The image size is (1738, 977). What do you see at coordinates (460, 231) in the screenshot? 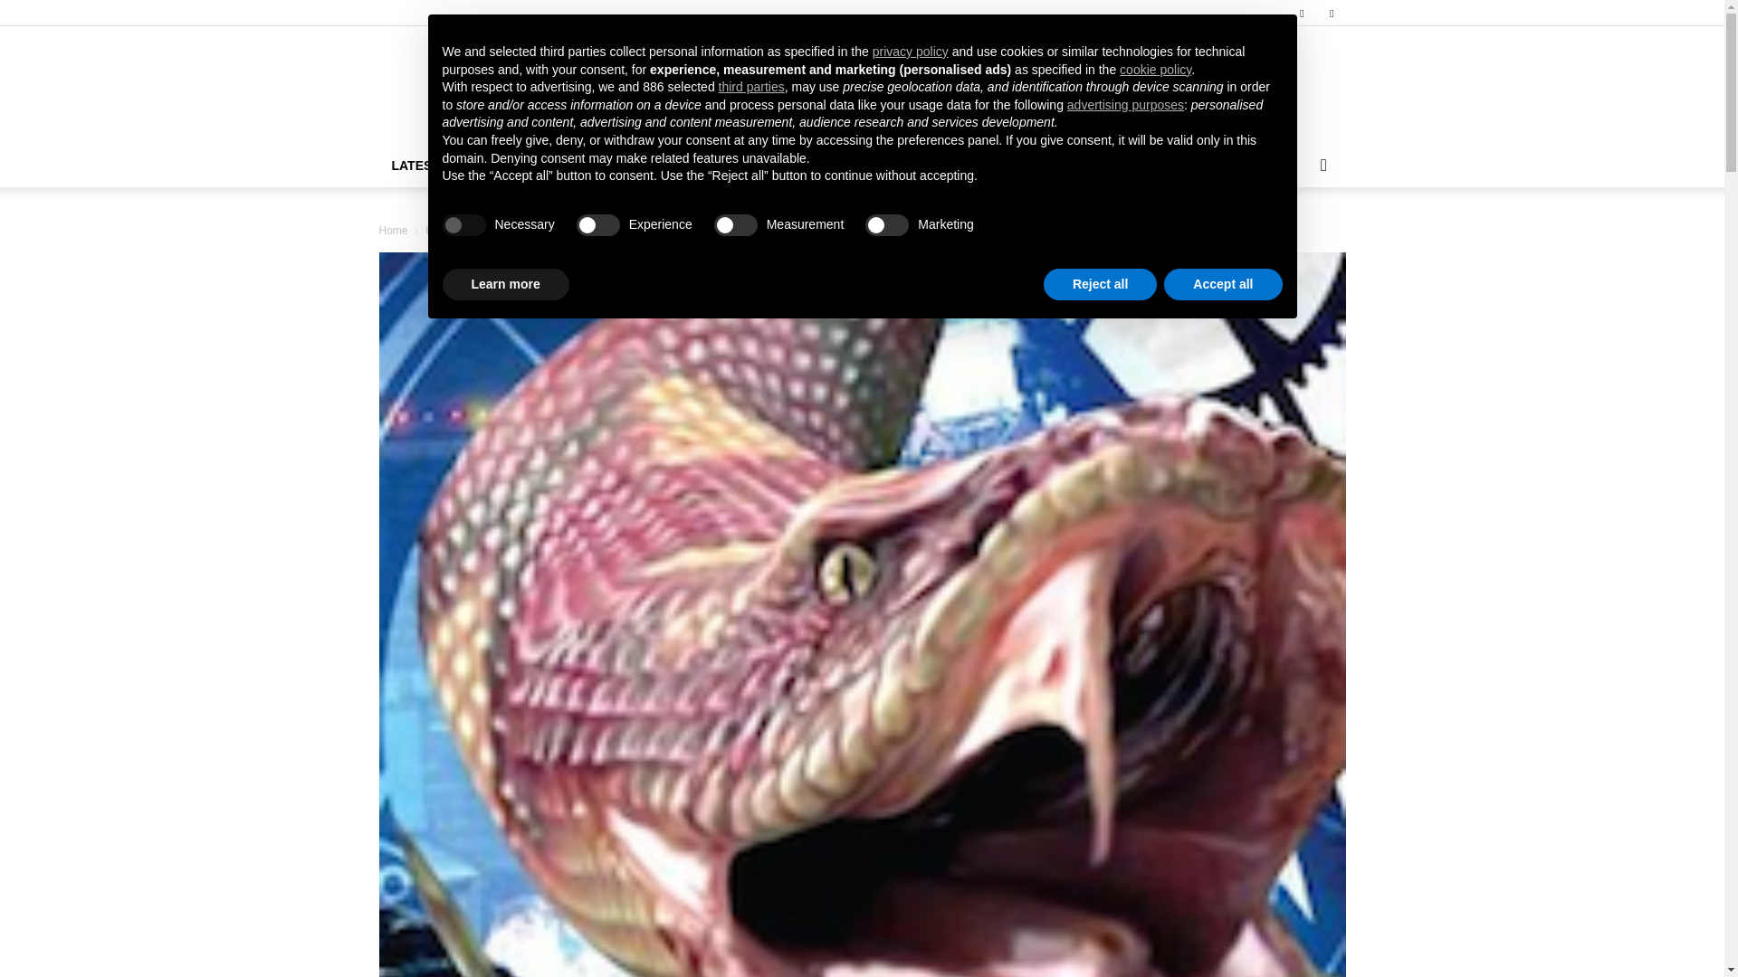
I see `Uncategorized` at bounding box center [460, 231].